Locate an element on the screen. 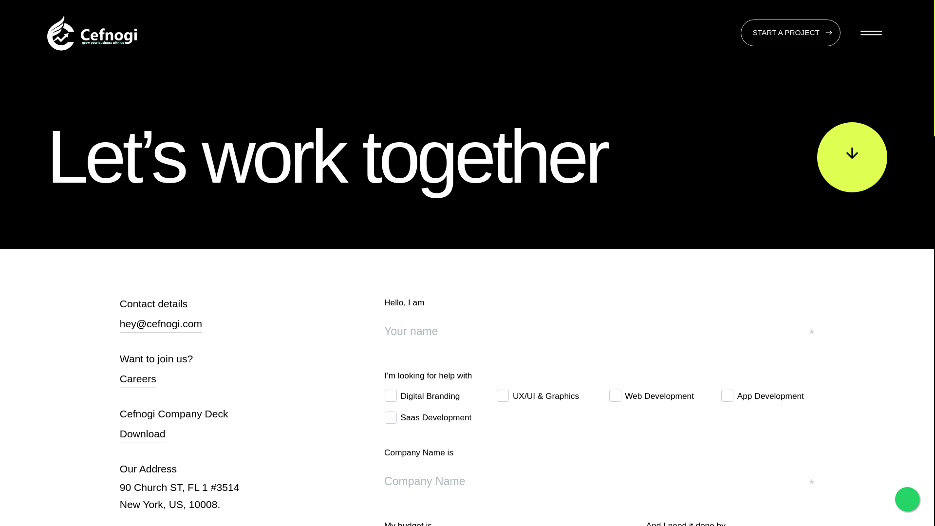 The height and width of the screenshot is (526, 935). Work is located at coordinates (176, 321).